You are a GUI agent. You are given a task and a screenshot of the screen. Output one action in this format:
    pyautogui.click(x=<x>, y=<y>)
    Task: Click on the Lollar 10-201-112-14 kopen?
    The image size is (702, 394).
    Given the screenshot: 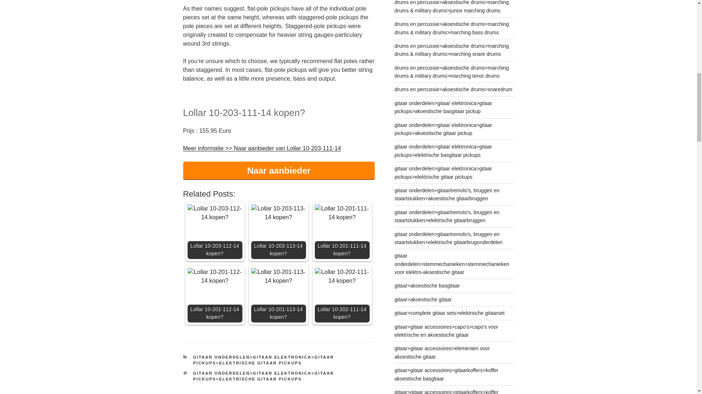 What is the action you would take?
    pyautogui.click(x=215, y=295)
    